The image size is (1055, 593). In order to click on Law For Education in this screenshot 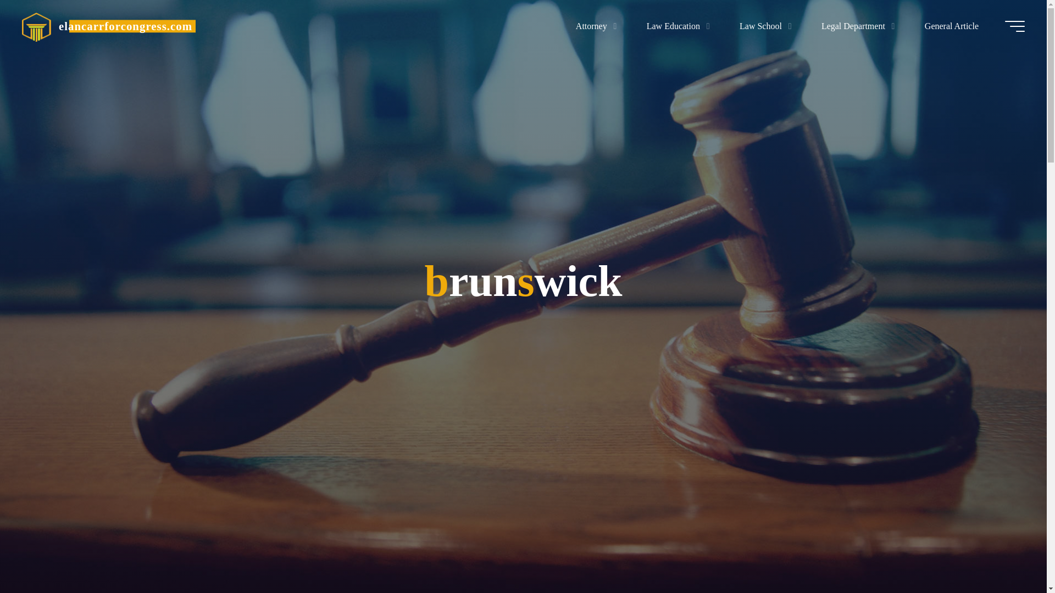, I will do `click(125, 26)`.